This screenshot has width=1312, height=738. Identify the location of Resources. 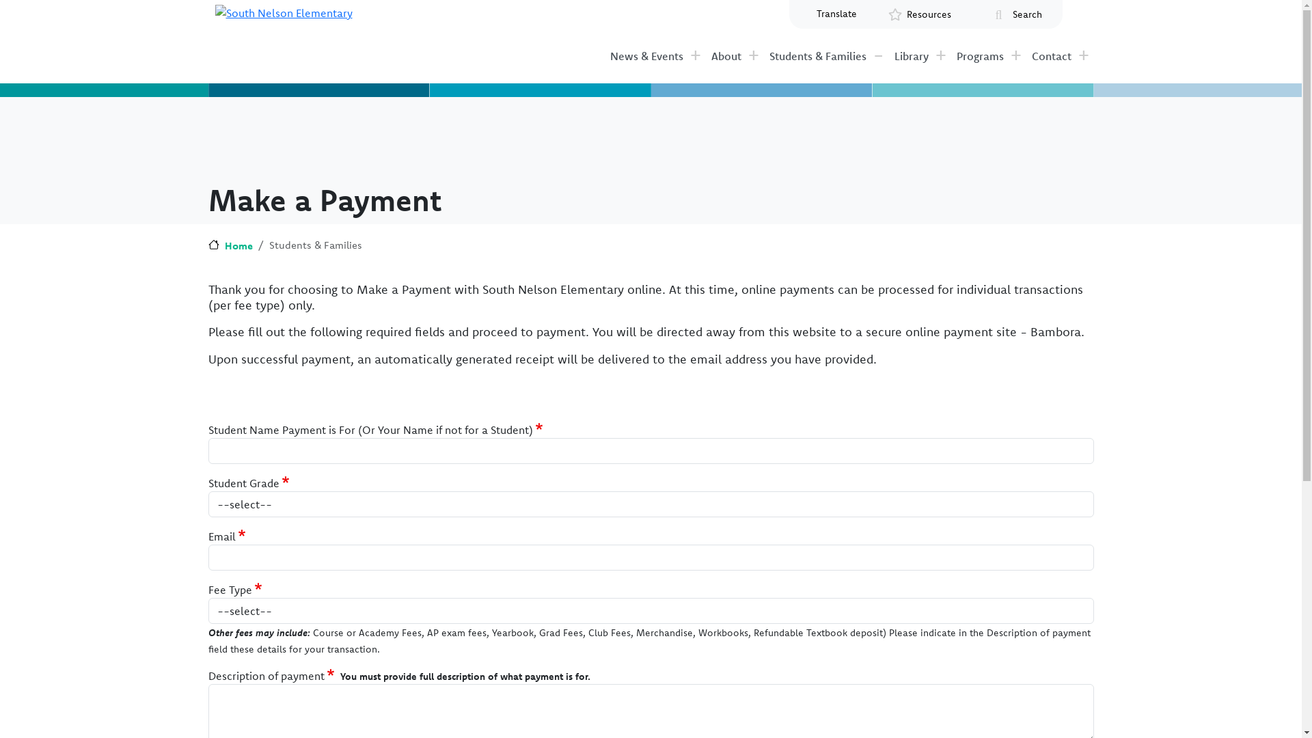
(929, 15).